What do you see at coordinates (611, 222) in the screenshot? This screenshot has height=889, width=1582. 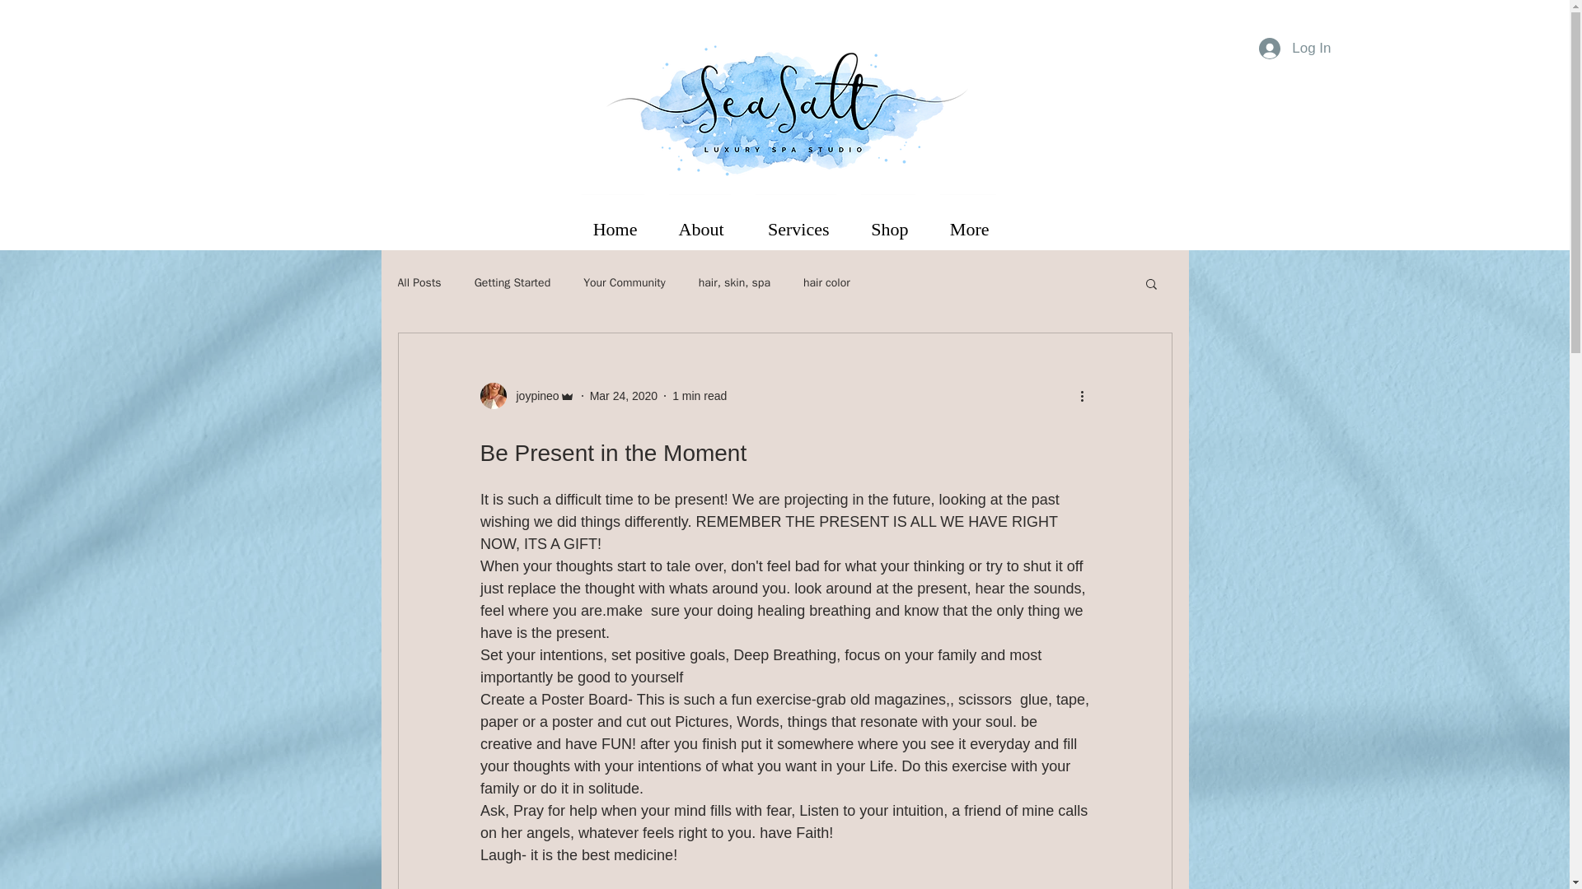 I see `Home` at bounding box center [611, 222].